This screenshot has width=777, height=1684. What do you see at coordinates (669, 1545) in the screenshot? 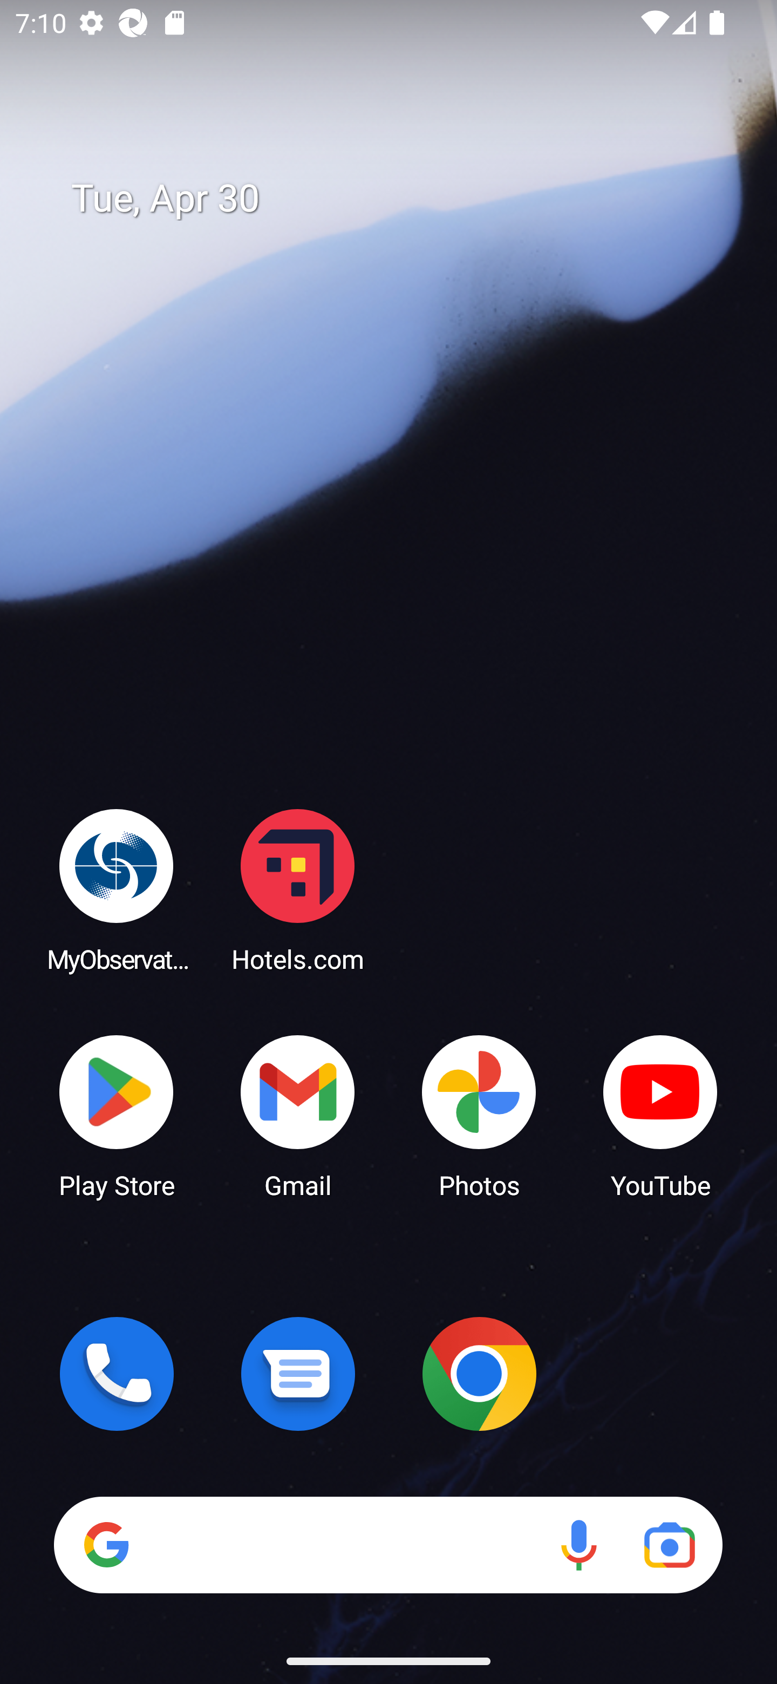
I see `Google Lens` at bounding box center [669, 1545].